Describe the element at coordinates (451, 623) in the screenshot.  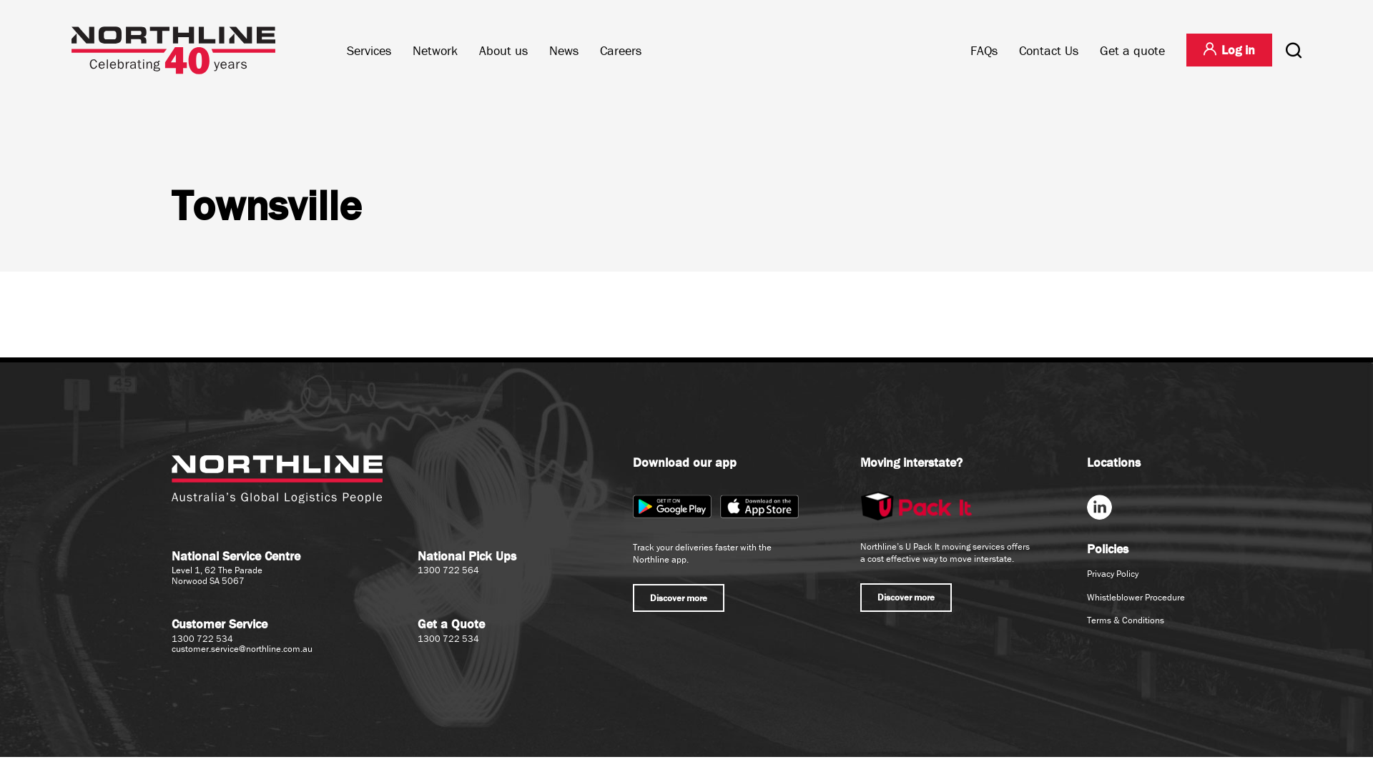
I see `Get a Quote` at that location.